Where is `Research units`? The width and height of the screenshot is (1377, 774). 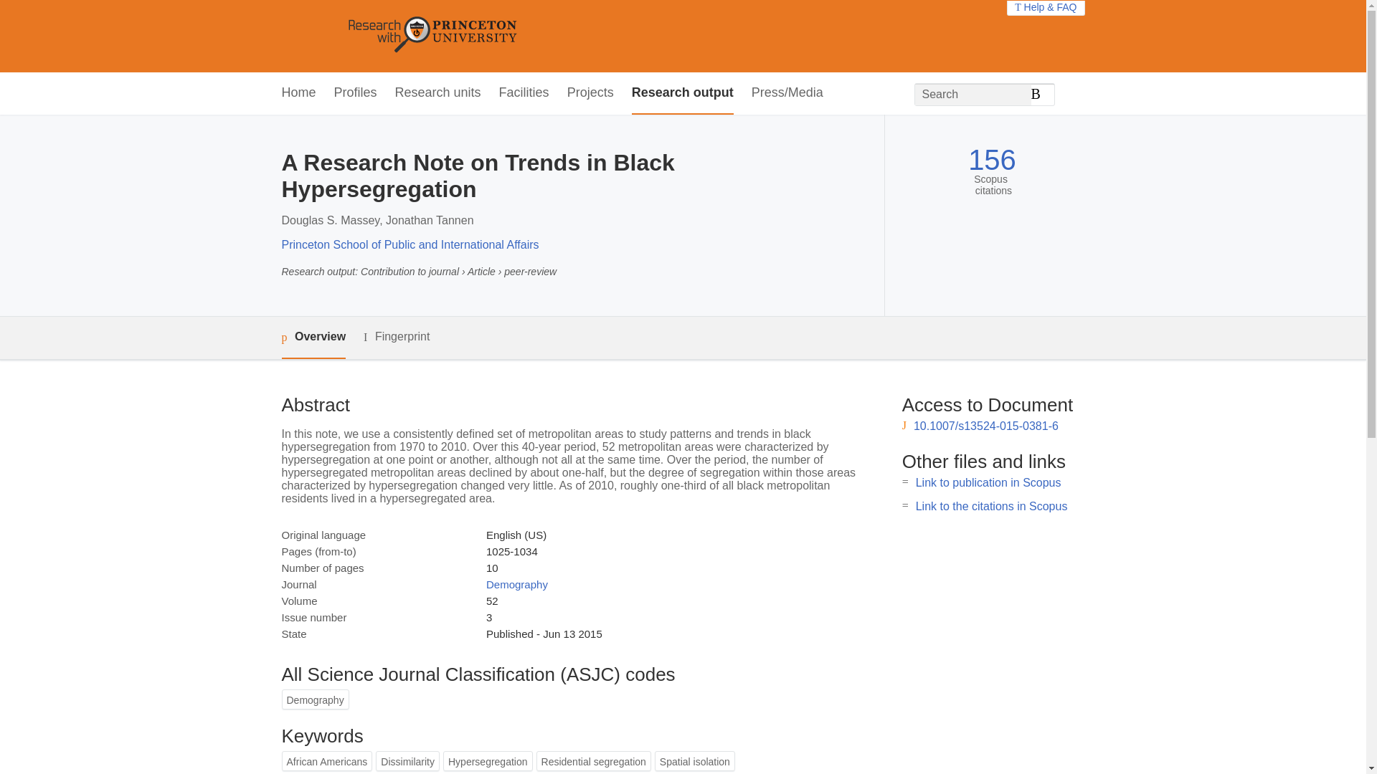
Research units is located at coordinates (437, 93).